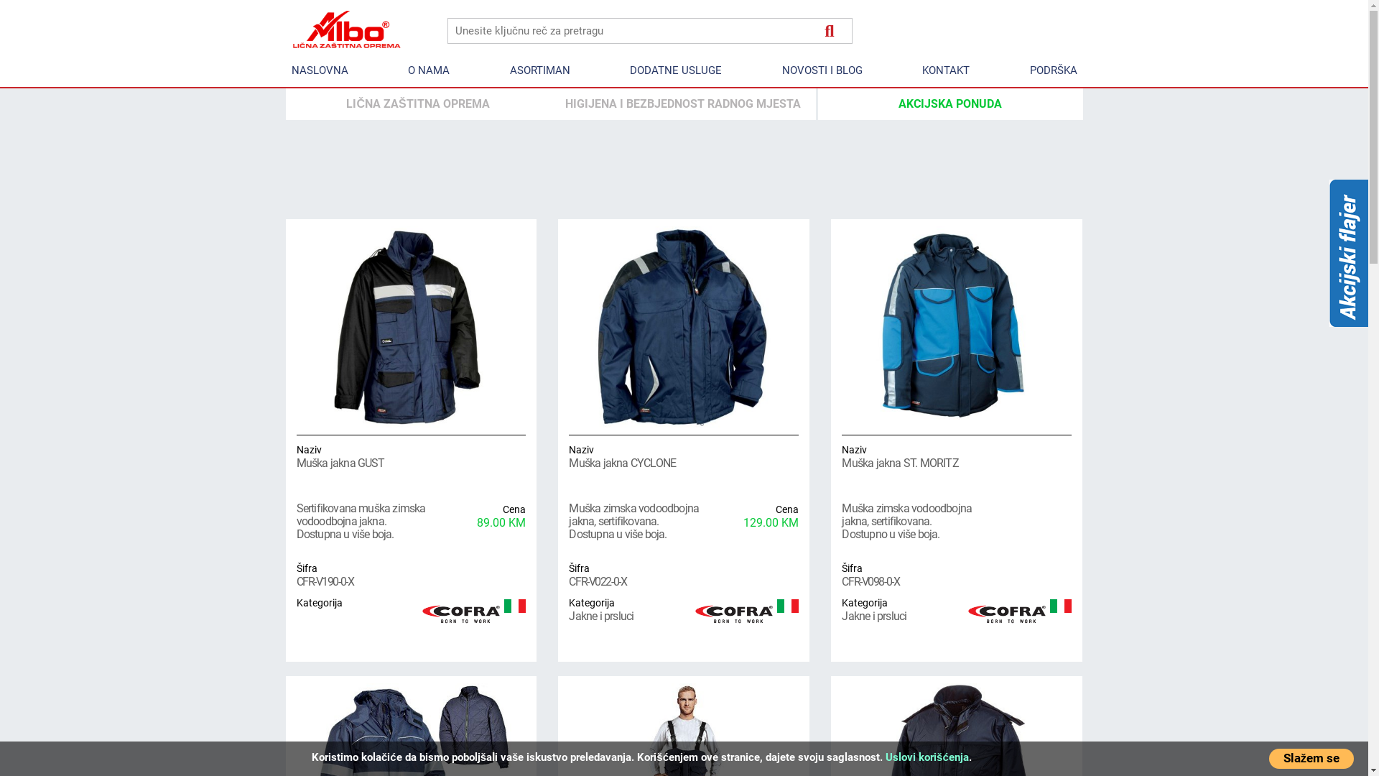 The image size is (1379, 776). What do you see at coordinates (822, 70) in the screenshot?
I see `NOVOSTI I BLOG` at bounding box center [822, 70].